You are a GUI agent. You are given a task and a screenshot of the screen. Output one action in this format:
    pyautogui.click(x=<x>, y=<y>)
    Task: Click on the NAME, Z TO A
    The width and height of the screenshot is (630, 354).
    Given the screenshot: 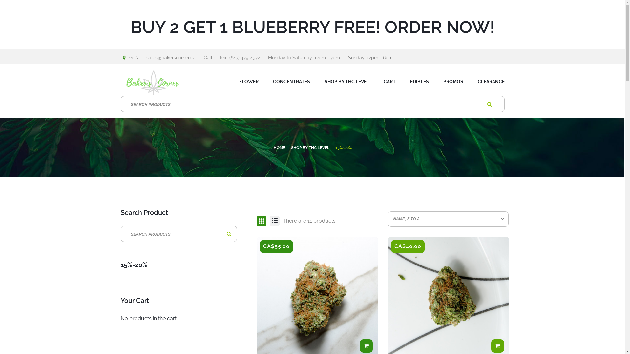 What is the action you would take?
    pyautogui.click(x=448, y=219)
    